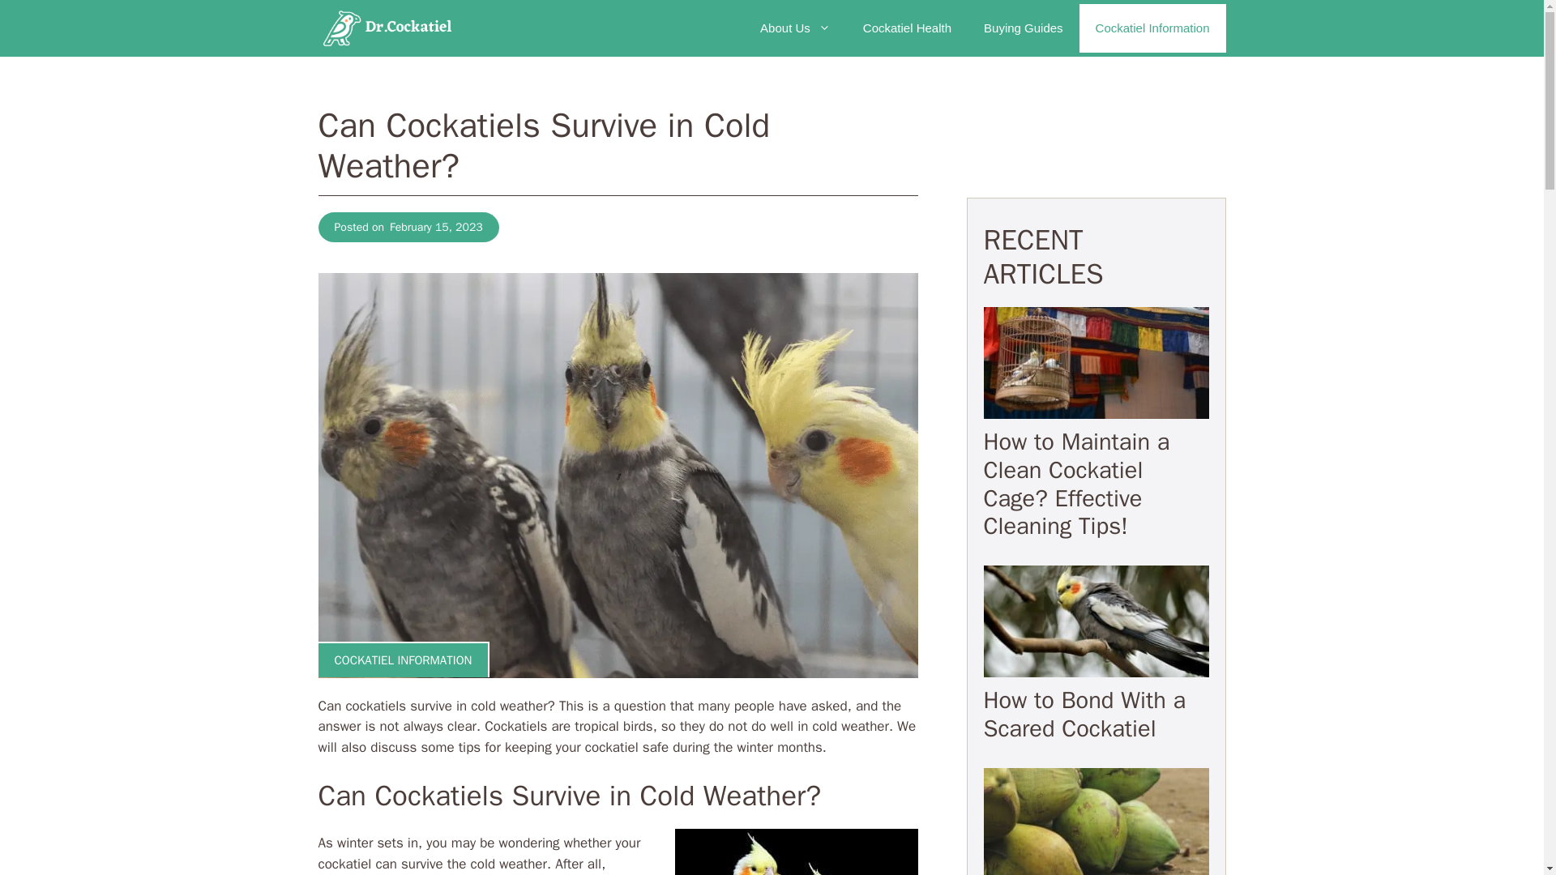  I want to click on Cockatiel Information, so click(1152, 28).